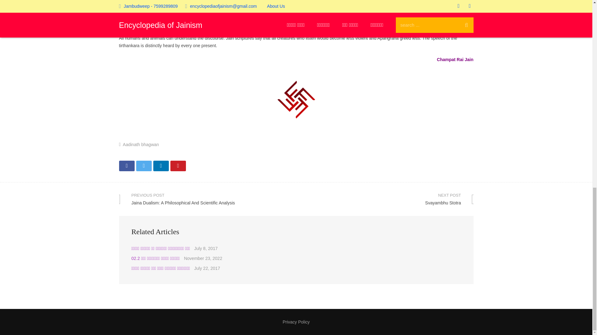  I want to click on Privacy Policy, so click(296, 322).